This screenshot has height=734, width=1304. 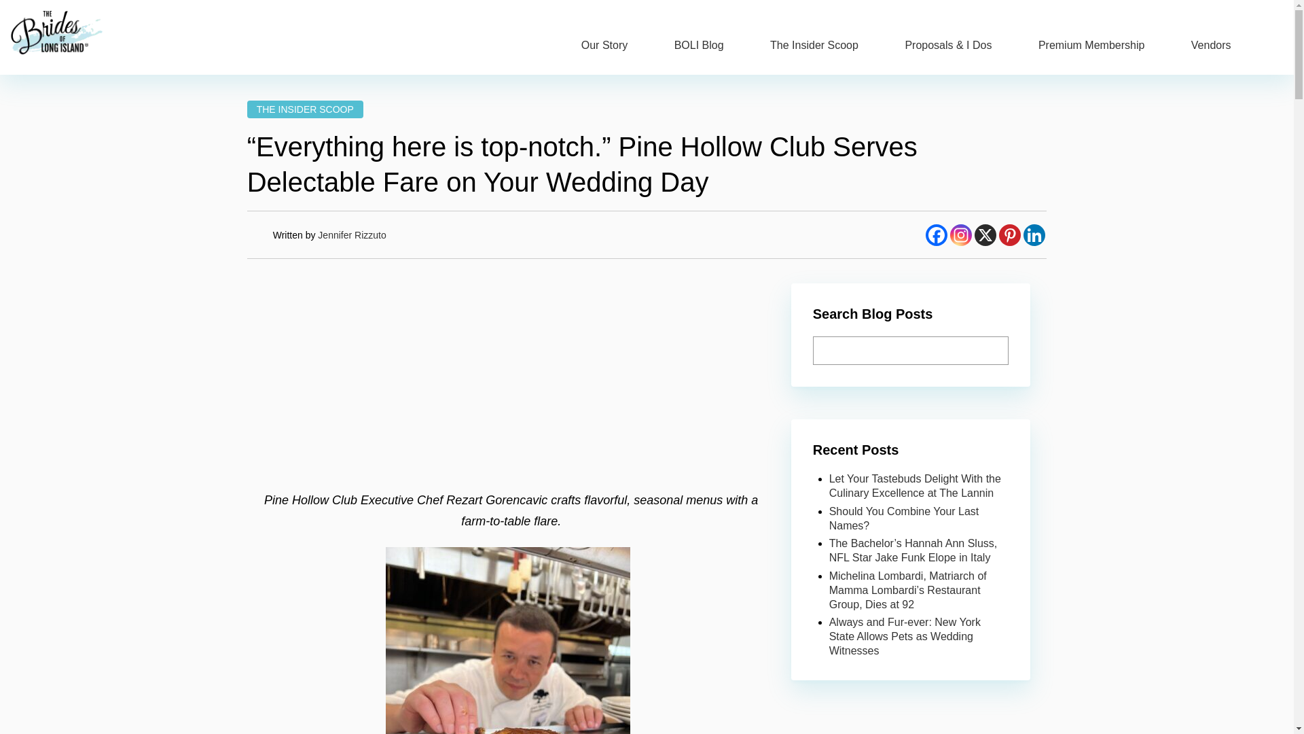 What do you see at coordinates (1091, 45) in the screenshot?
I see `THE INSIDER SCOOP` at bounding box center [1091, 45].